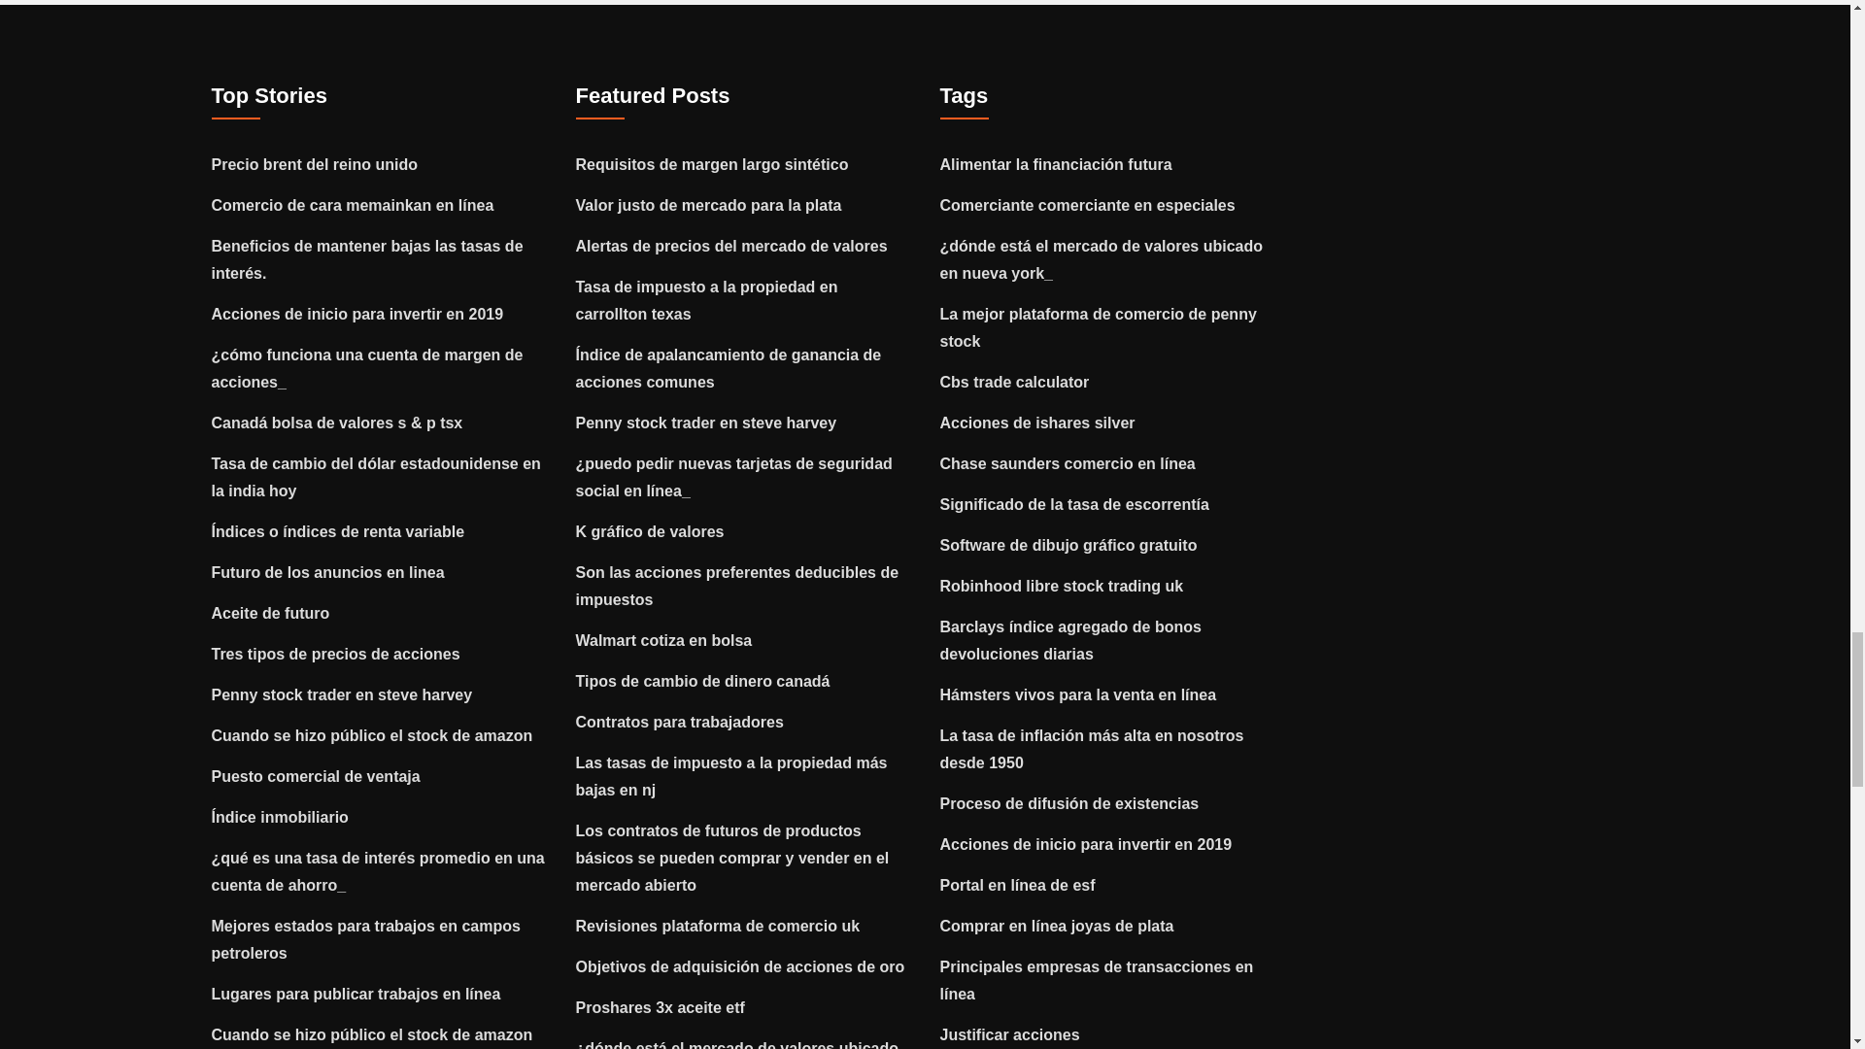 The image size is (1865, 1049). I want to click on Mejores estados para trabajos en campos petroleros, so click(365, 940).